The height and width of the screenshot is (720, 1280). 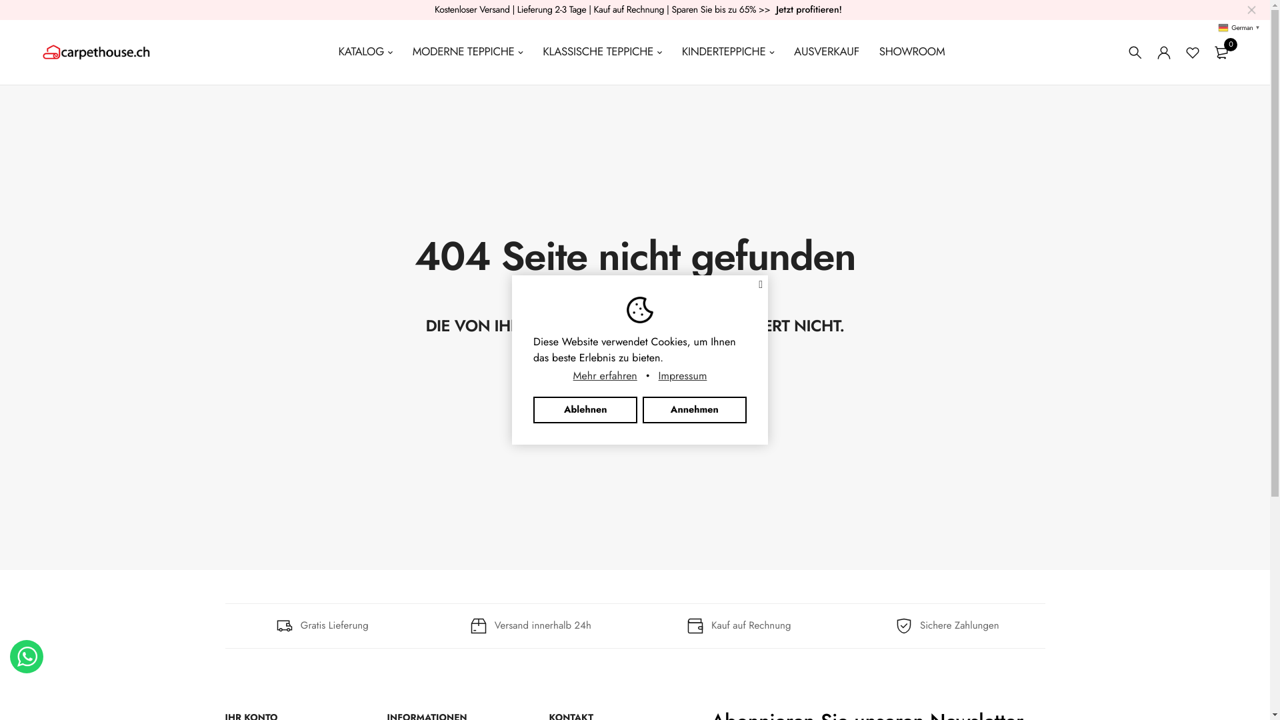 I want to click on MIT WHATSAPP BESTELLEN, so click(x=27, y=657).